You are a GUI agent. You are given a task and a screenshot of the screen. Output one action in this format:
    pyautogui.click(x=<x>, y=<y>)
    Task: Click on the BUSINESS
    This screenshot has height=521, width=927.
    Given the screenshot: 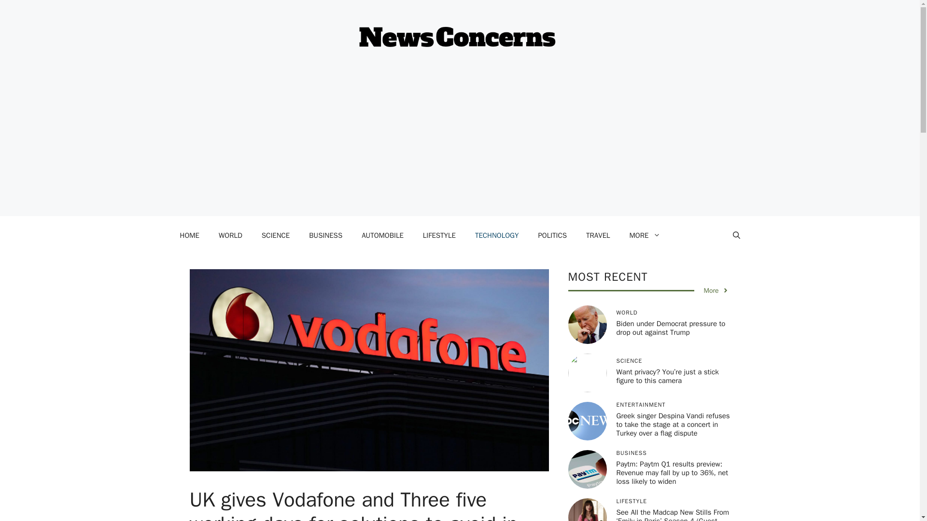 What is the action you would take?
    pyautogui.click(x=325, y=235)
    